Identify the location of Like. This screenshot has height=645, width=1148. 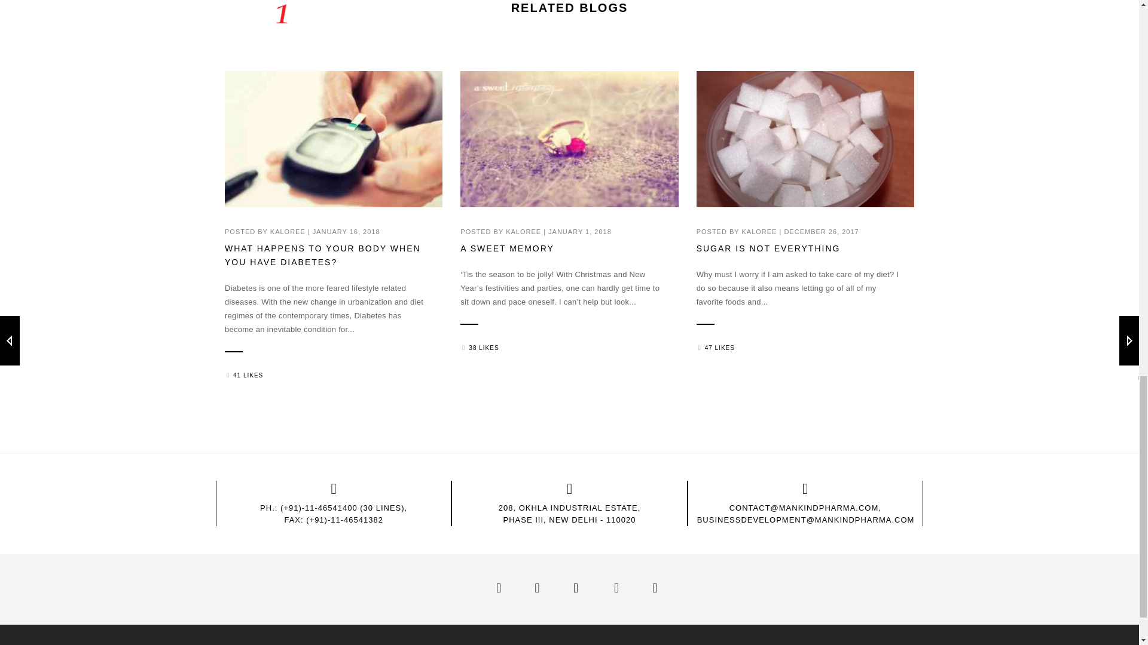
(244, 375).